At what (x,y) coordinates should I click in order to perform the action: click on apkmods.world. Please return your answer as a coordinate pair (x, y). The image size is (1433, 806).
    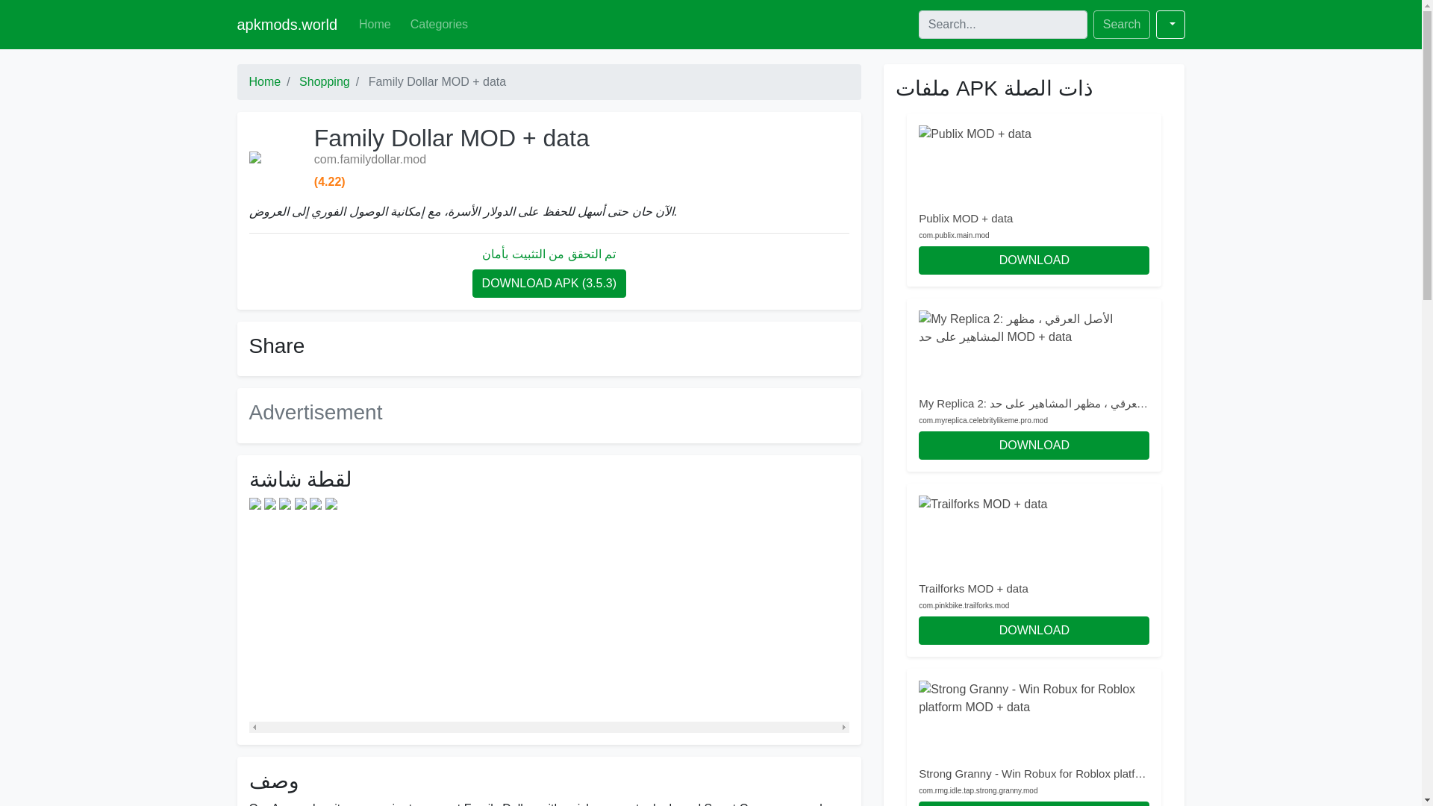
    Looking at the image, I should click on (288, 24).